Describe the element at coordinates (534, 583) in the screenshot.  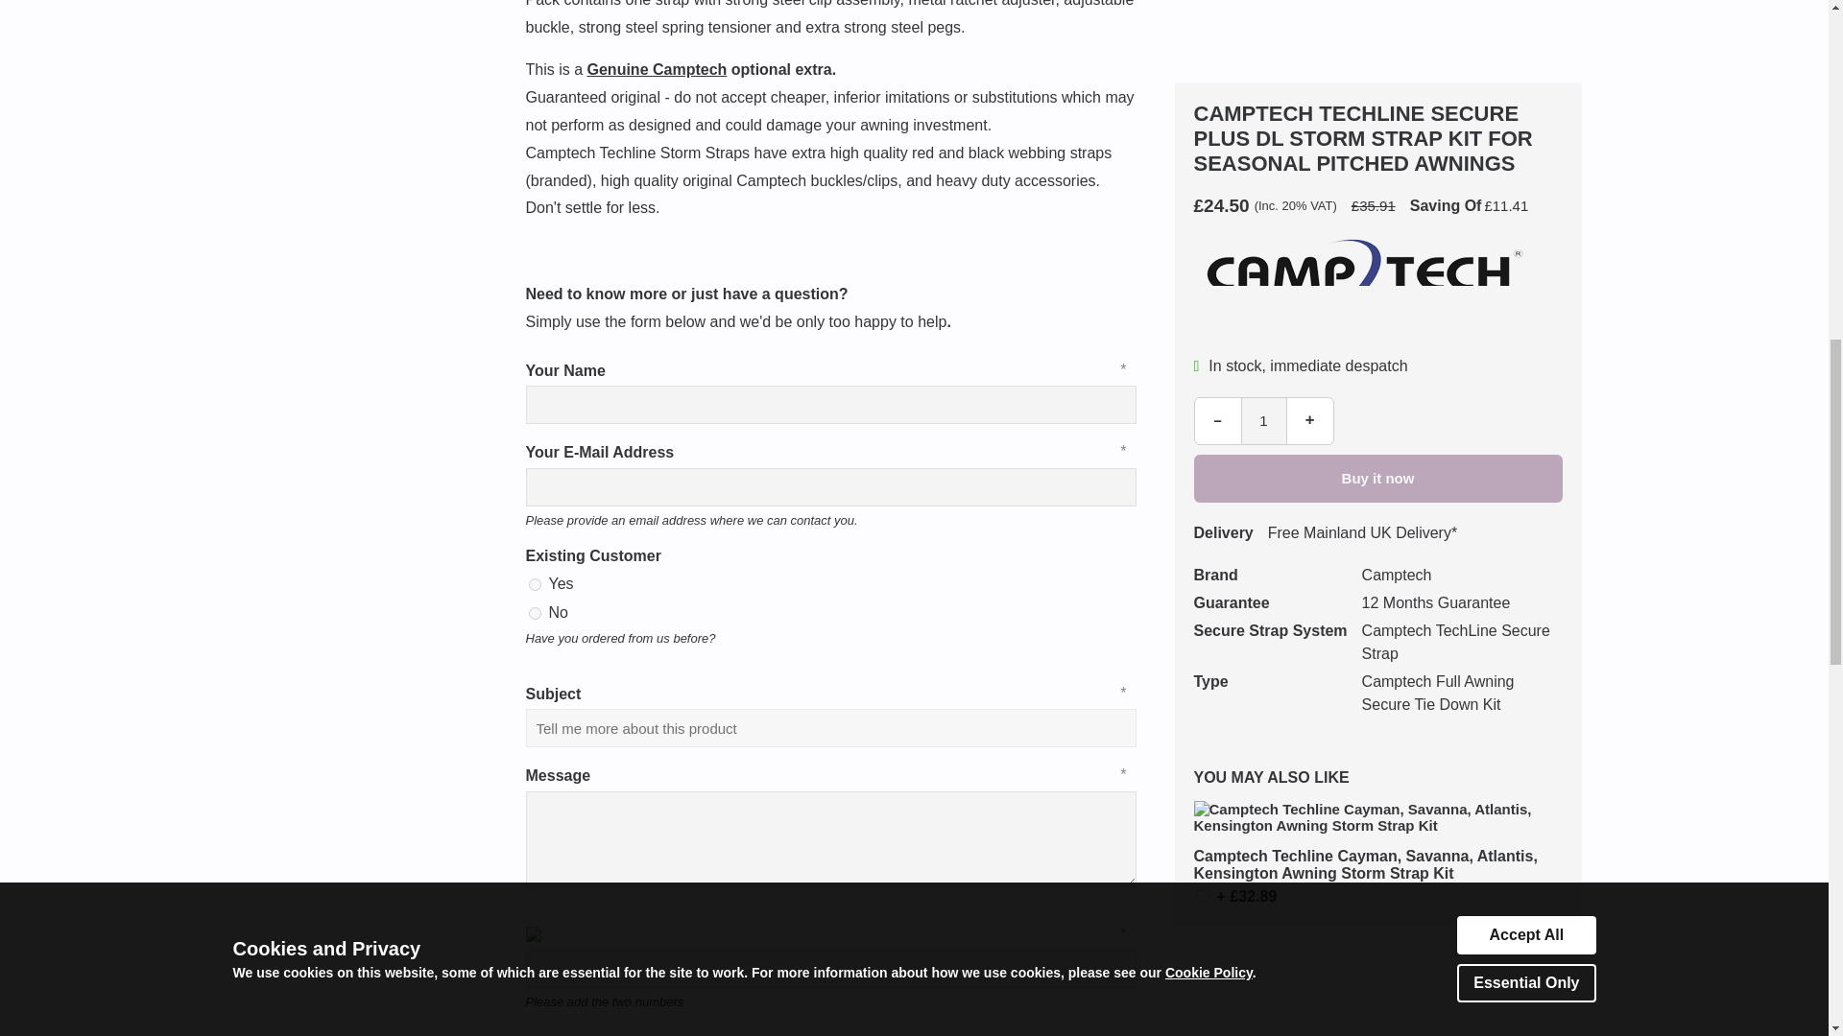
I see `Yes` at that location.